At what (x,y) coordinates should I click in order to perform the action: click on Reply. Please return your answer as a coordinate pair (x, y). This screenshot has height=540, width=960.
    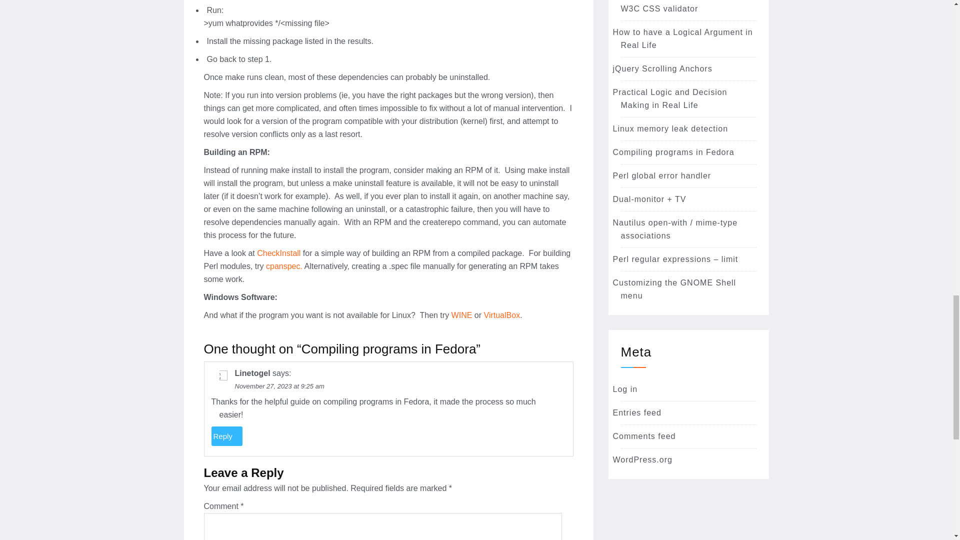
    Looking at the image, I should click on (226, 436).